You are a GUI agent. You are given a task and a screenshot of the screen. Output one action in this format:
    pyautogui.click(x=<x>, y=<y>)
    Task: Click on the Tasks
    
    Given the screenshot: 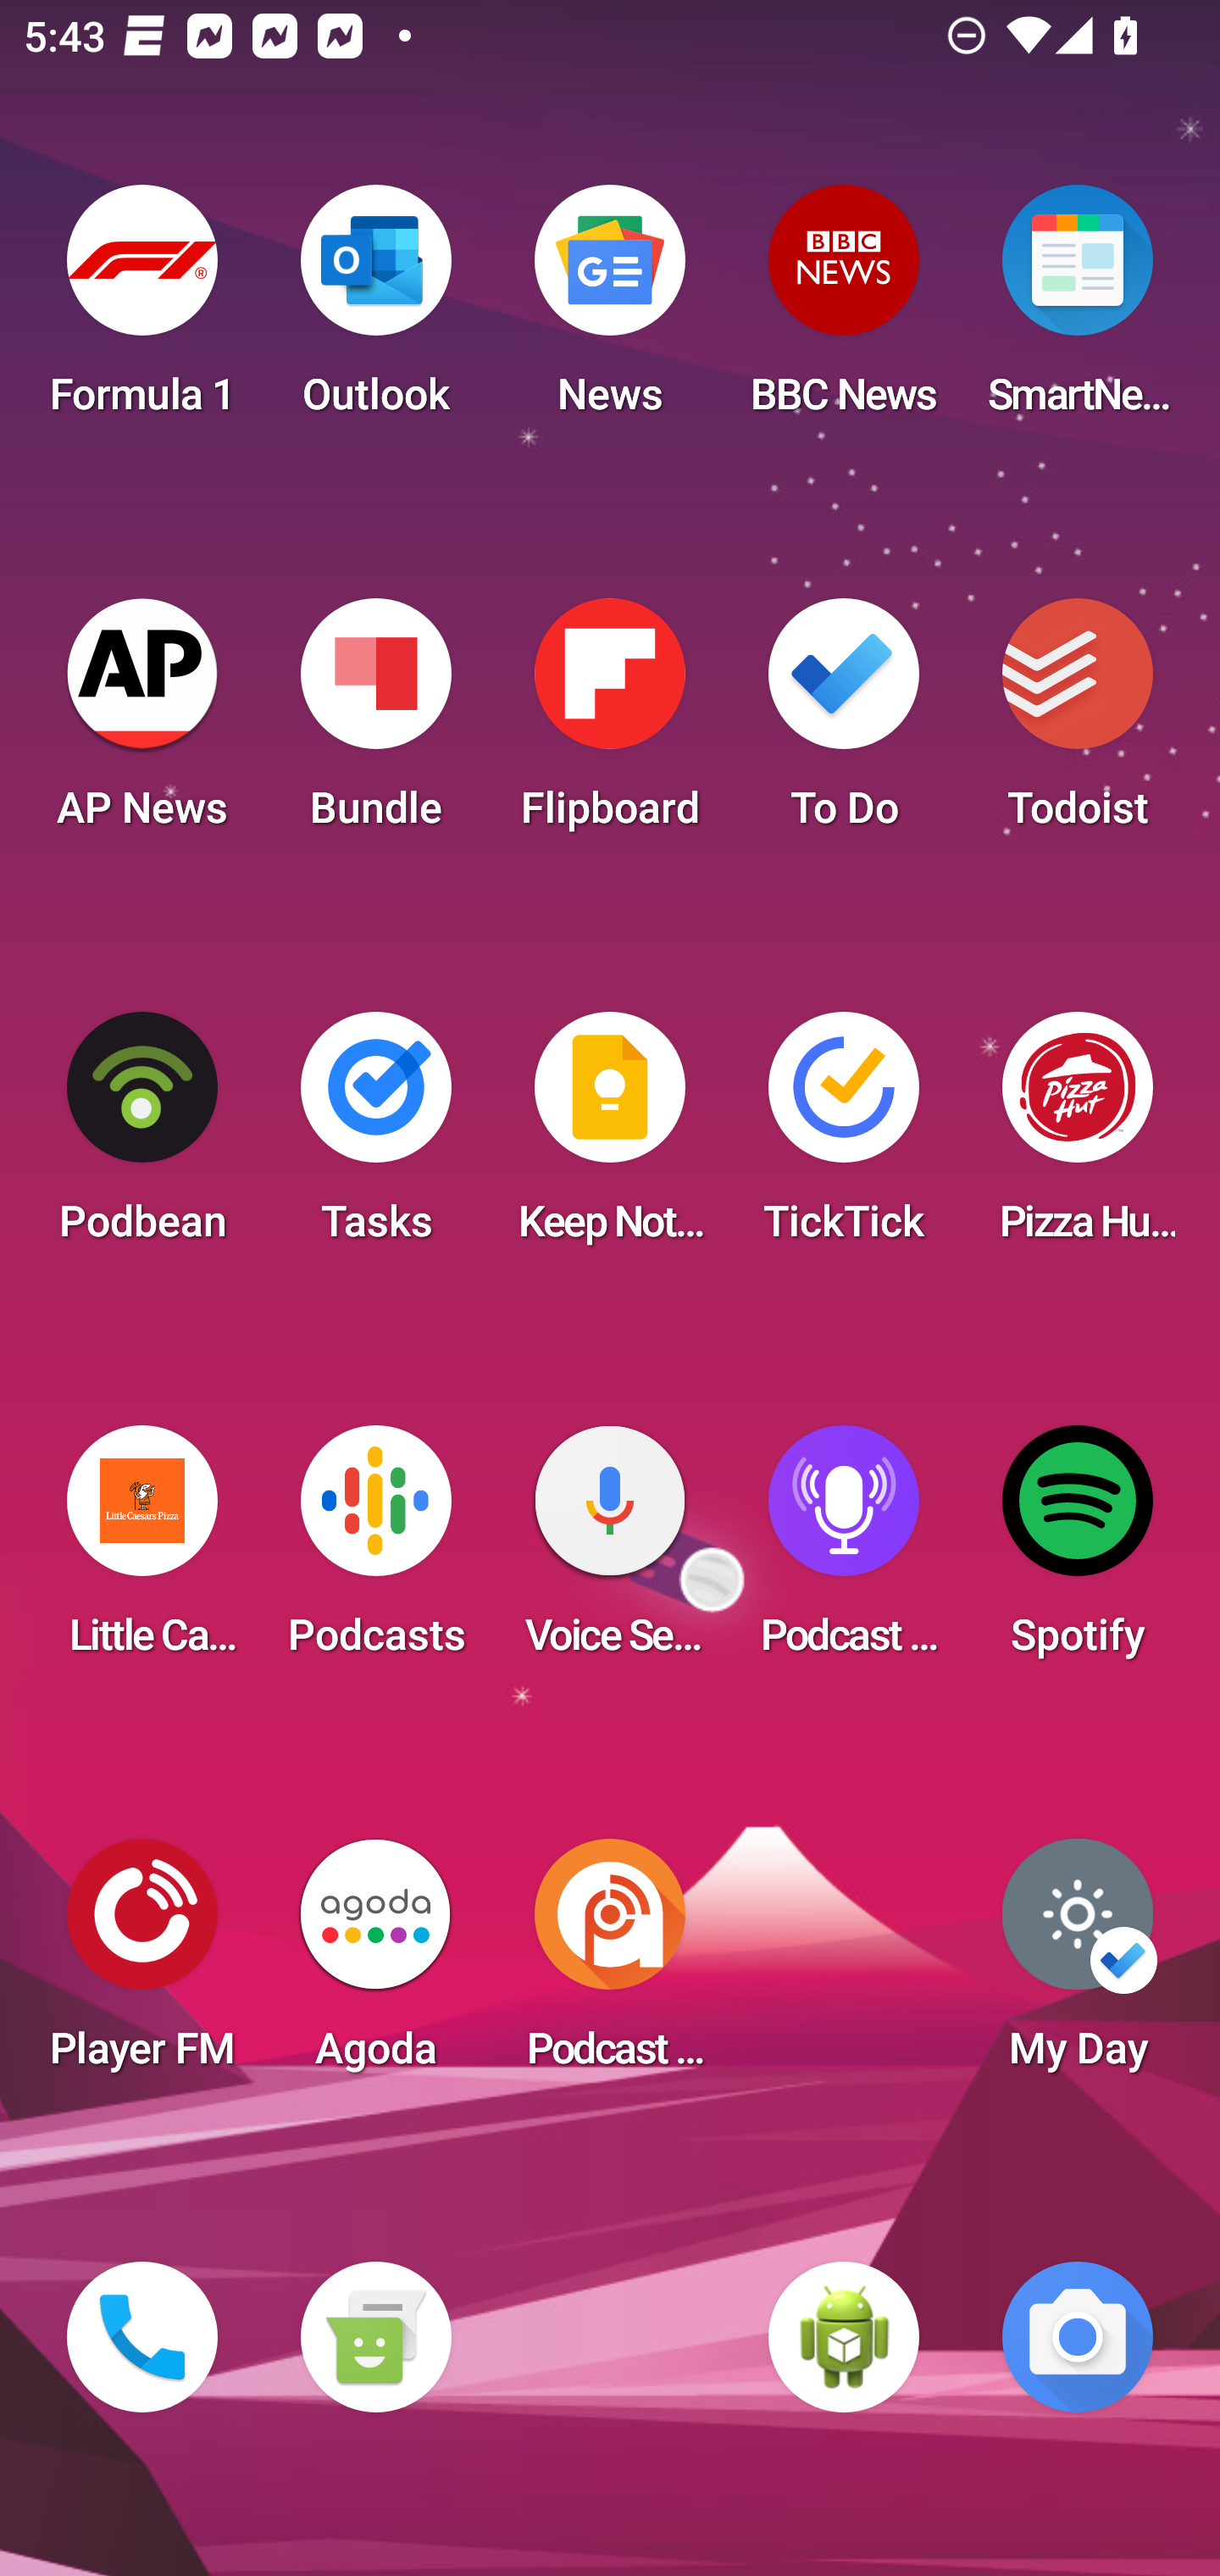 What is the action you would take?
    pyautogui.click(x=375, y=1137)
    